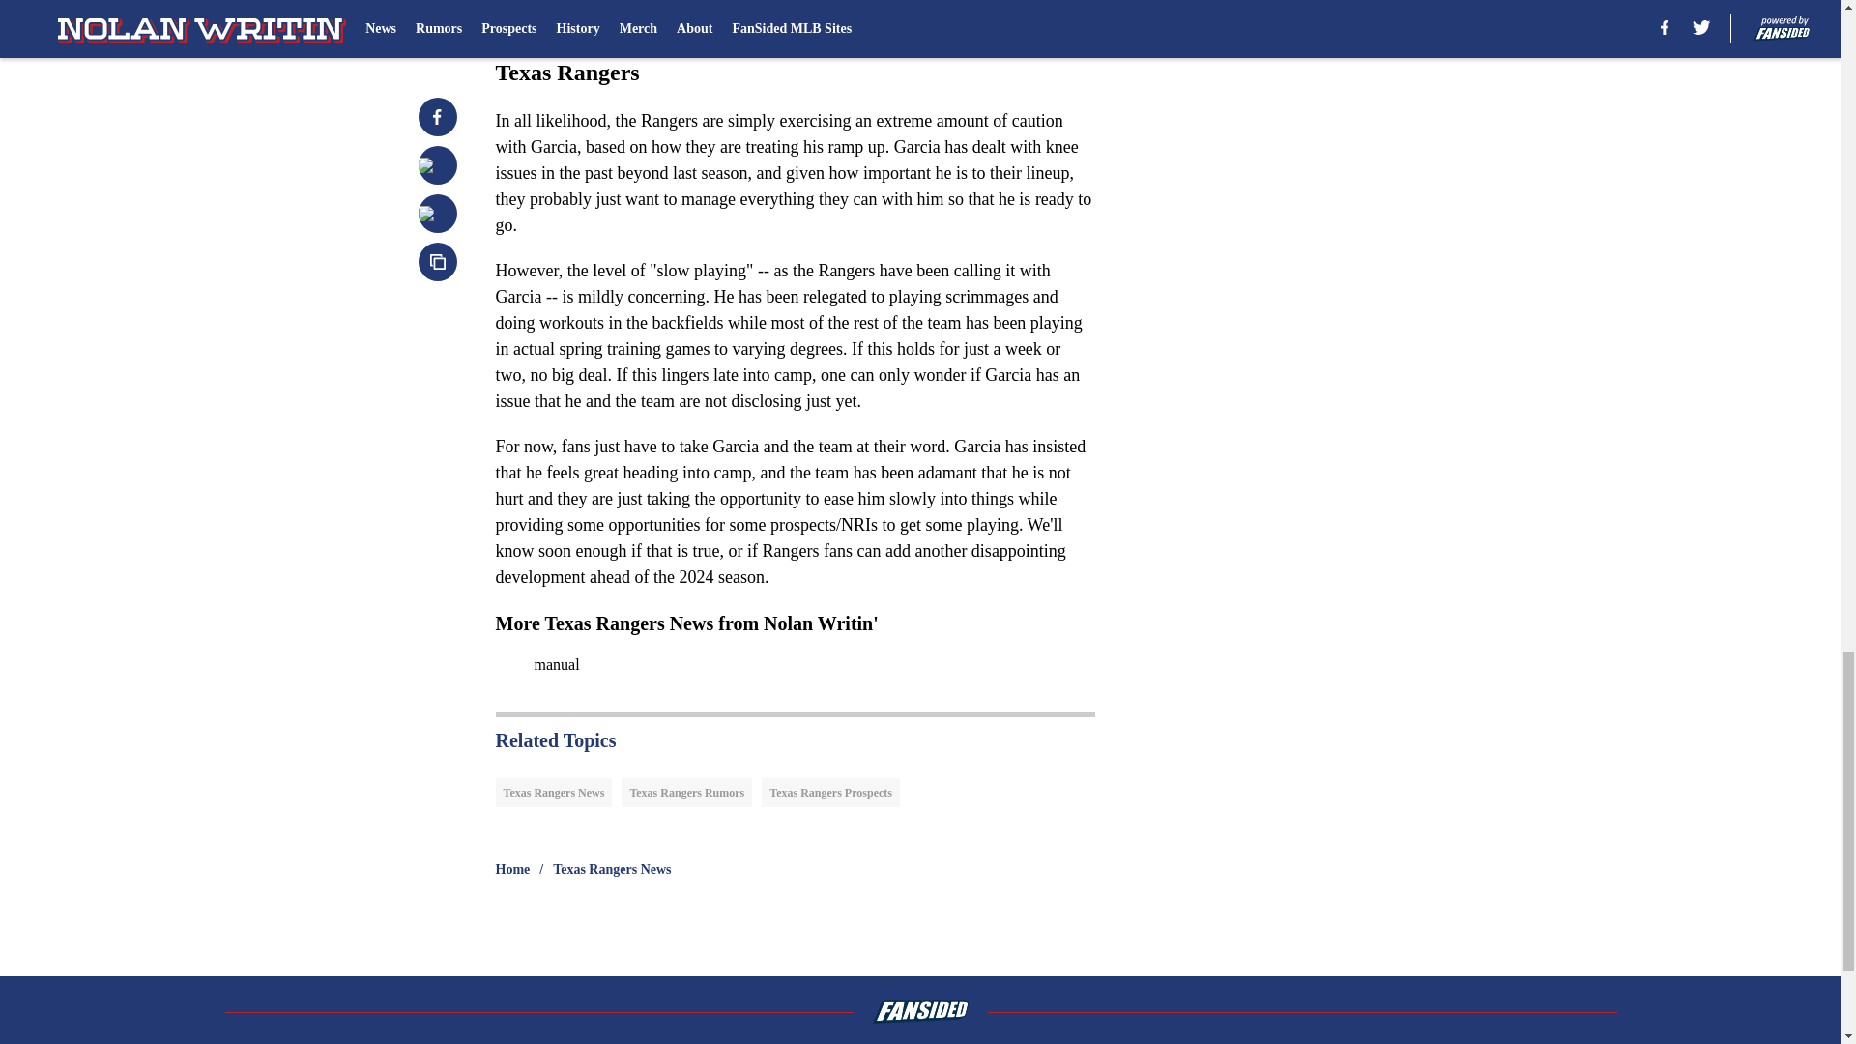  Describe the element at coordinates (512, 870) in the screenshot. I see `Home` at that location.